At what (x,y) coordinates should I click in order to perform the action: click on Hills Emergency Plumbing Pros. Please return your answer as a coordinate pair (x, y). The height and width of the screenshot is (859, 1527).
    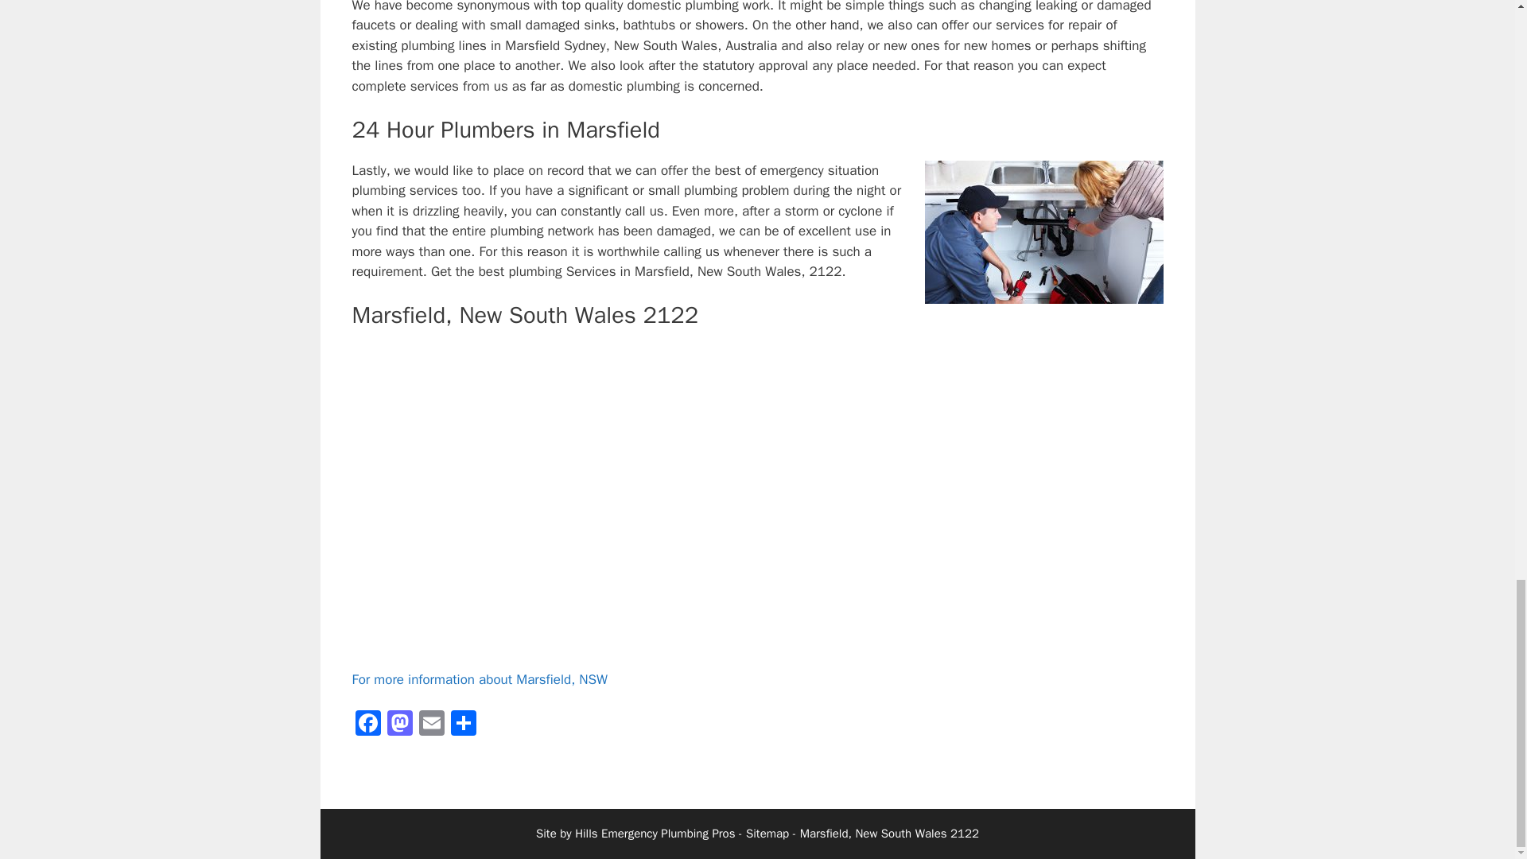
    Looking at the image, I should click on (655, 834).